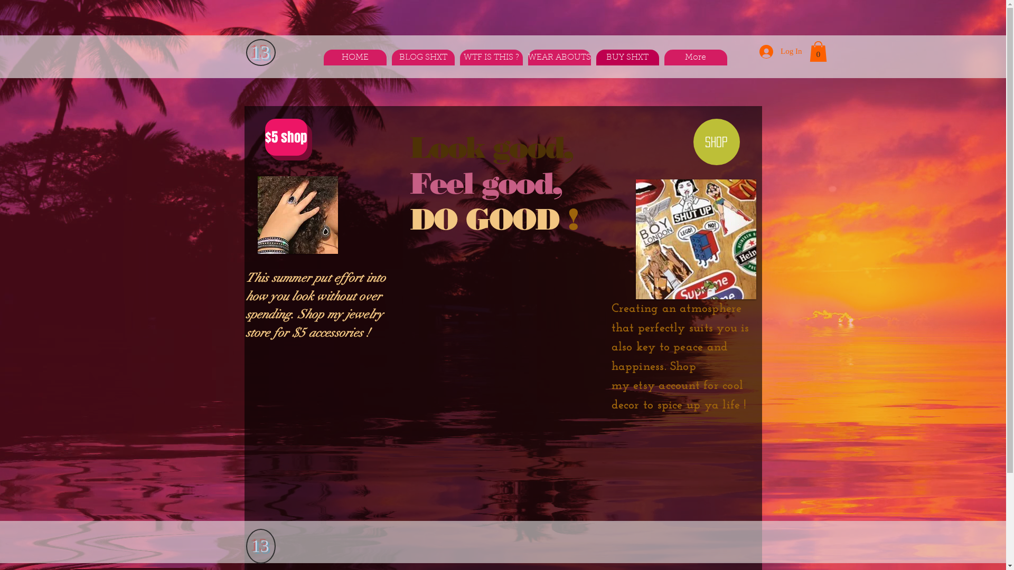 The width and height of the screenshot is (1014, 570). Describe the element at coordinates (286, 137) in the screenshot. I see `$5 shop` at that location.